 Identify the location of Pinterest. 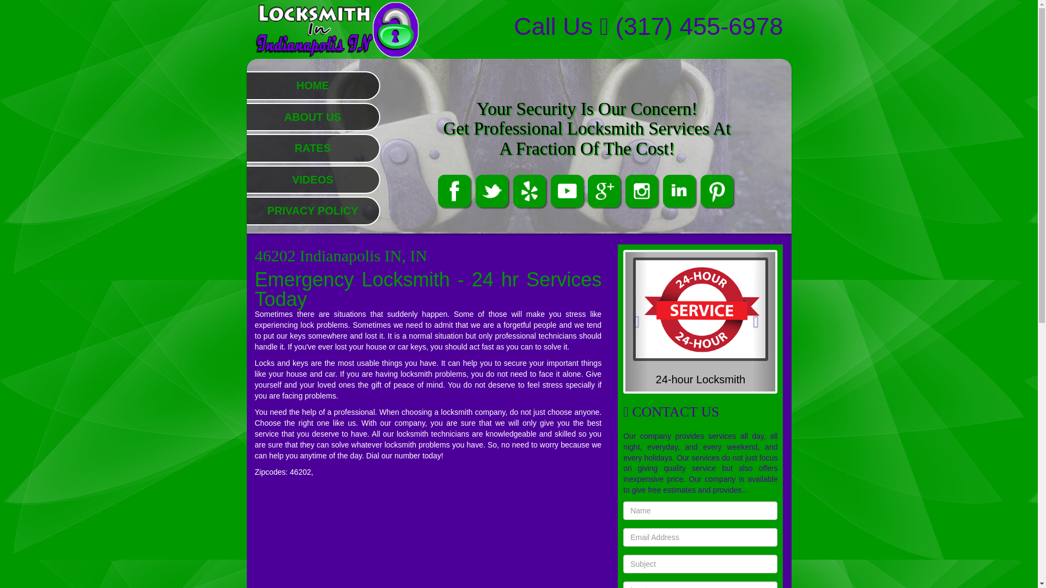
(718, 190).